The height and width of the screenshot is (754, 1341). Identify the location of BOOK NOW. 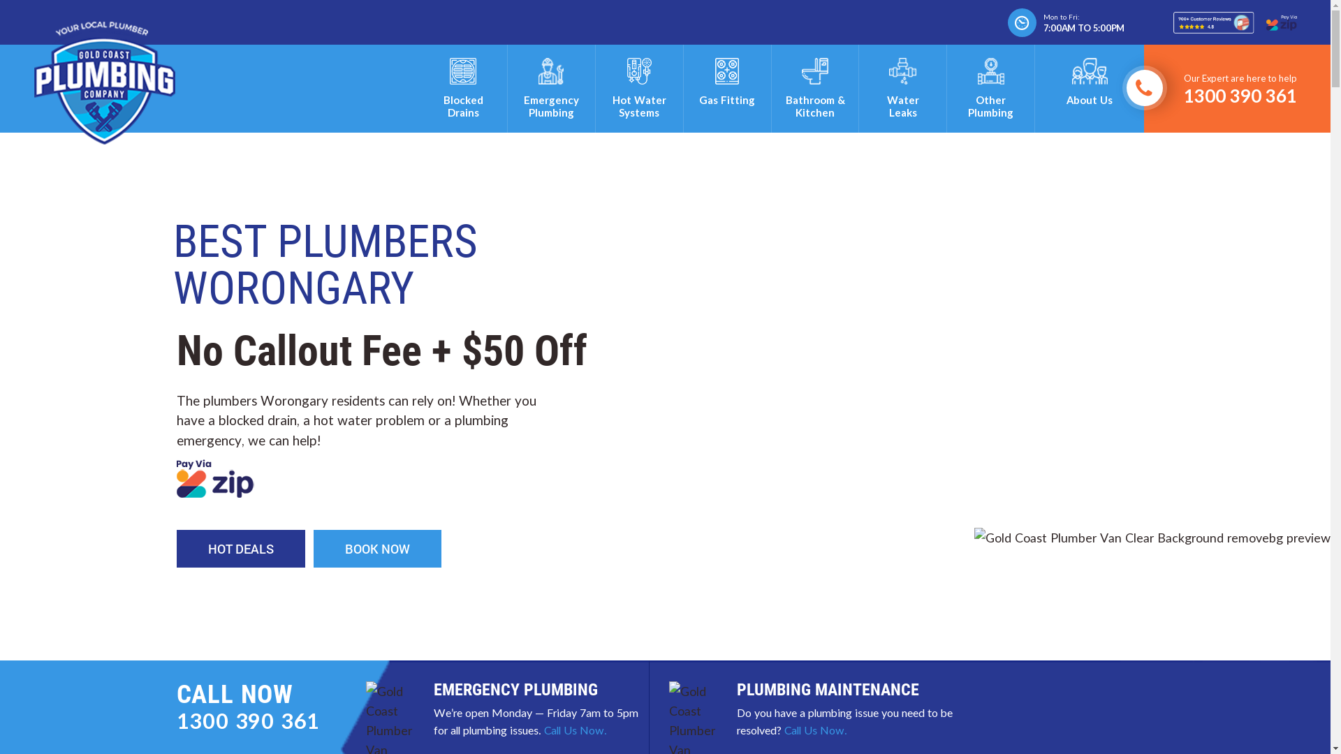
(377, 549).